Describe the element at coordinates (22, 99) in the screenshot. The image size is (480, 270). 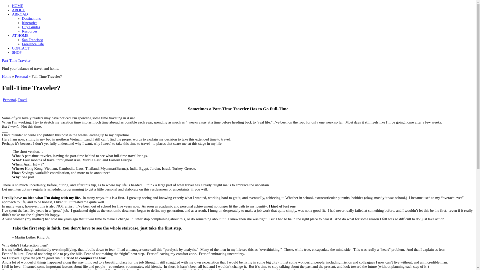
I see `Travel` at that location.